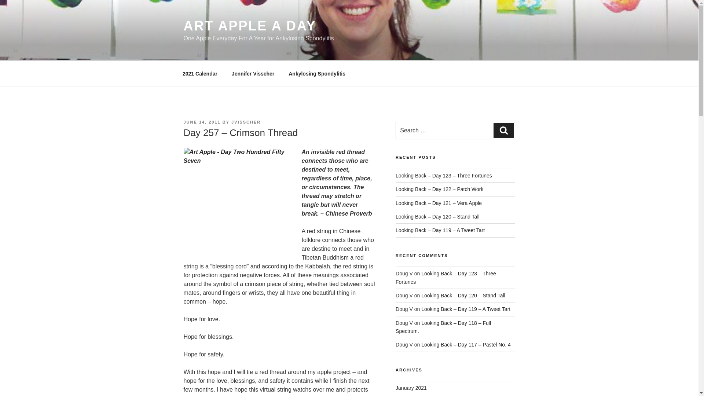  What do you see at coordinates (317, 73) in the screenshot?
I see `Ankylosing Spondylitis` at bounding box center [317, 73].